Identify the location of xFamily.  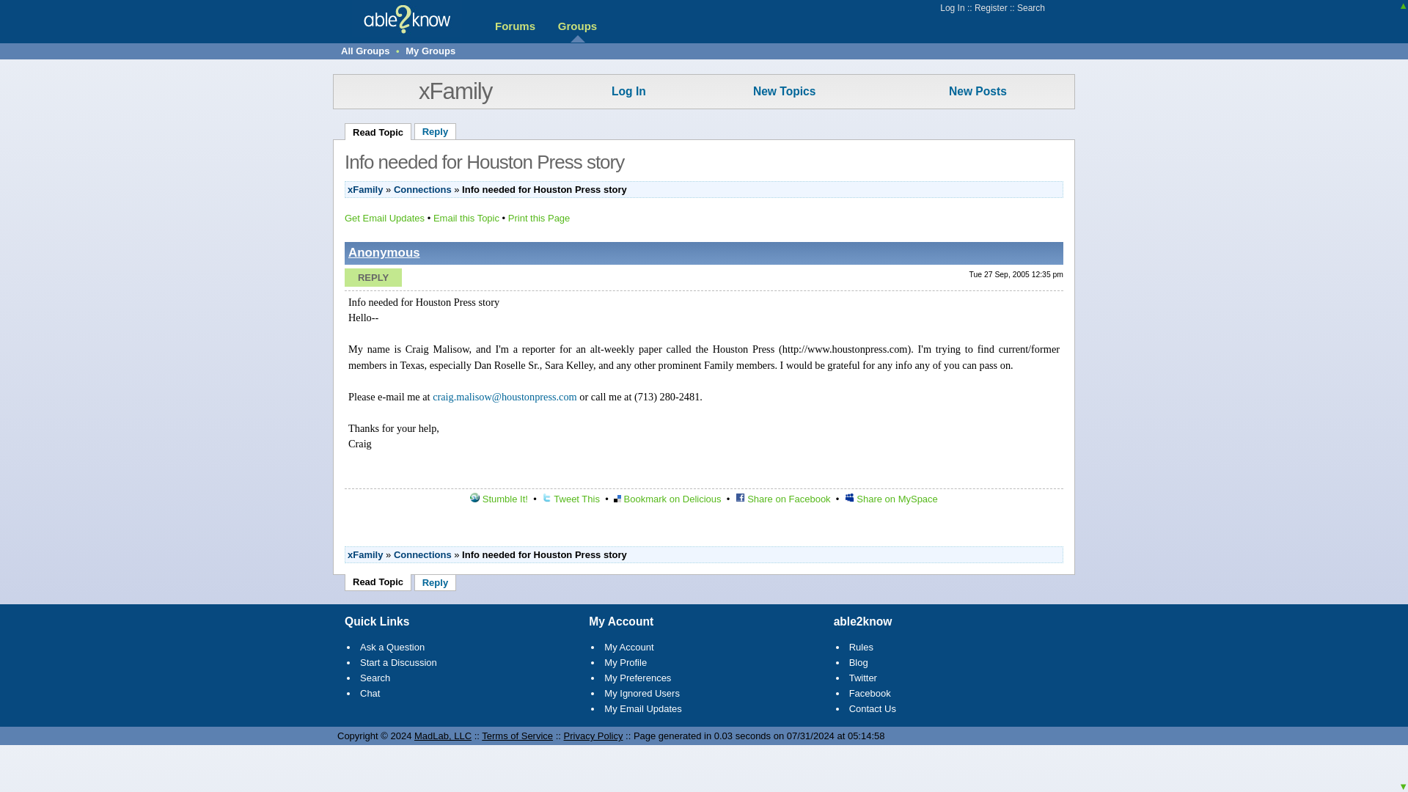
(455, 91).